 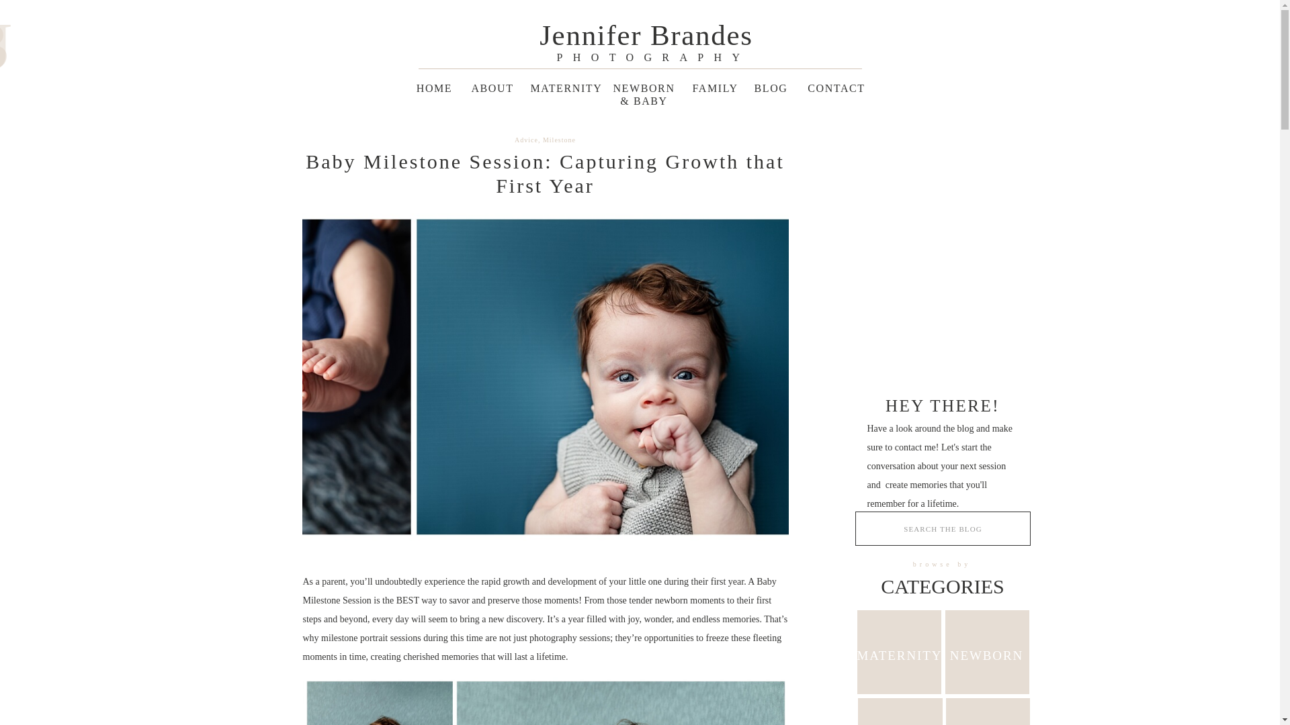 I want to click on MATERNITY, so click(x=562, y=87).